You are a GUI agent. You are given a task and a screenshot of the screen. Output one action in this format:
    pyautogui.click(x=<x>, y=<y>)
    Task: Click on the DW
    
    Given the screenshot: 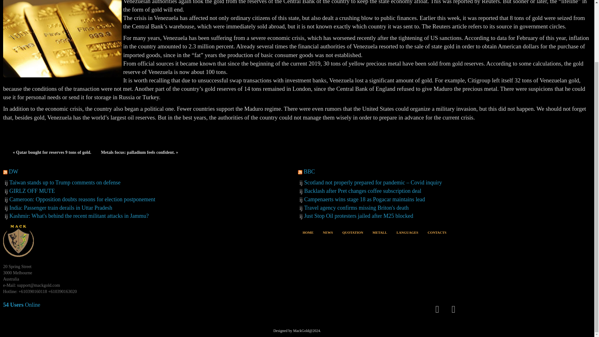 What is the action you would take?
    pyautogui.click(x=13, y=172)
    